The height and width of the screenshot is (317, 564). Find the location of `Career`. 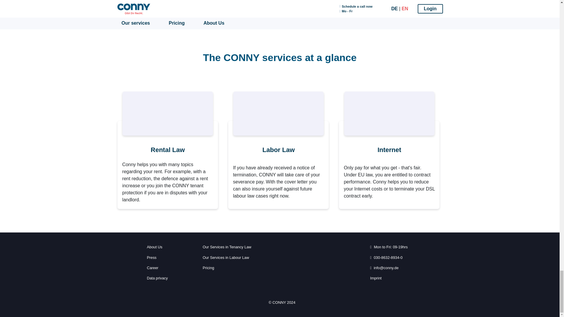

Career is located at coordinates (152, 268).